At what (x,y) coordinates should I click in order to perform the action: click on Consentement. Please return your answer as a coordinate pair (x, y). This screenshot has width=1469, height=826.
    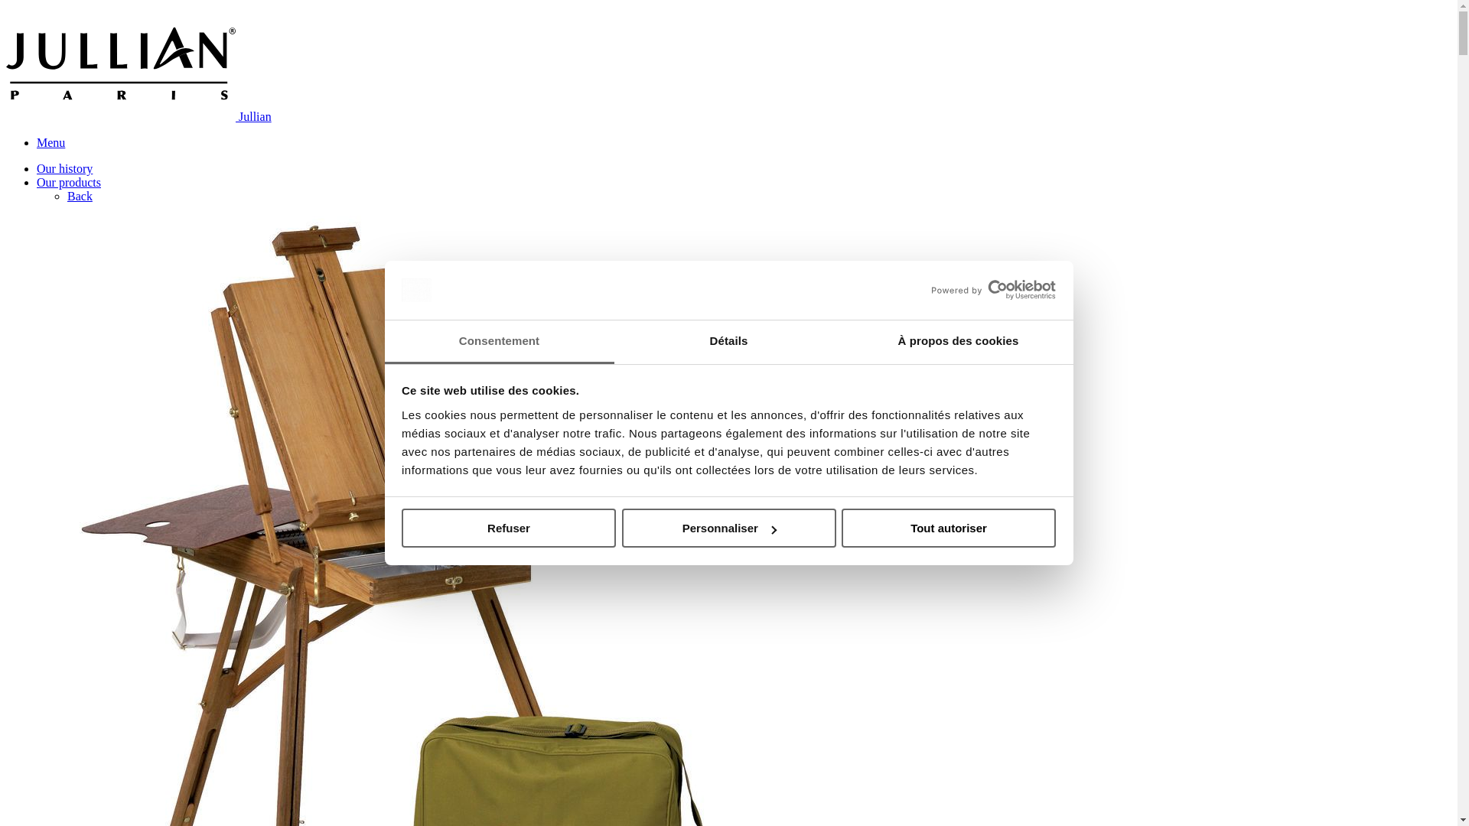
    Looking at the image, I should click on (499, 343).